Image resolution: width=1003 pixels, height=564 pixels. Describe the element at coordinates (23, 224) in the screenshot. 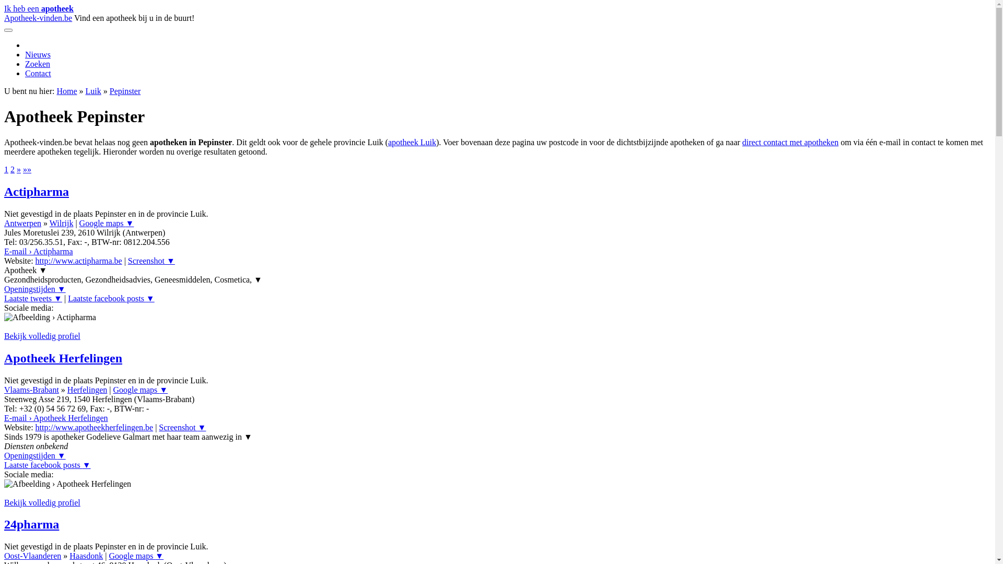

I see `Antwerpen` at that location.